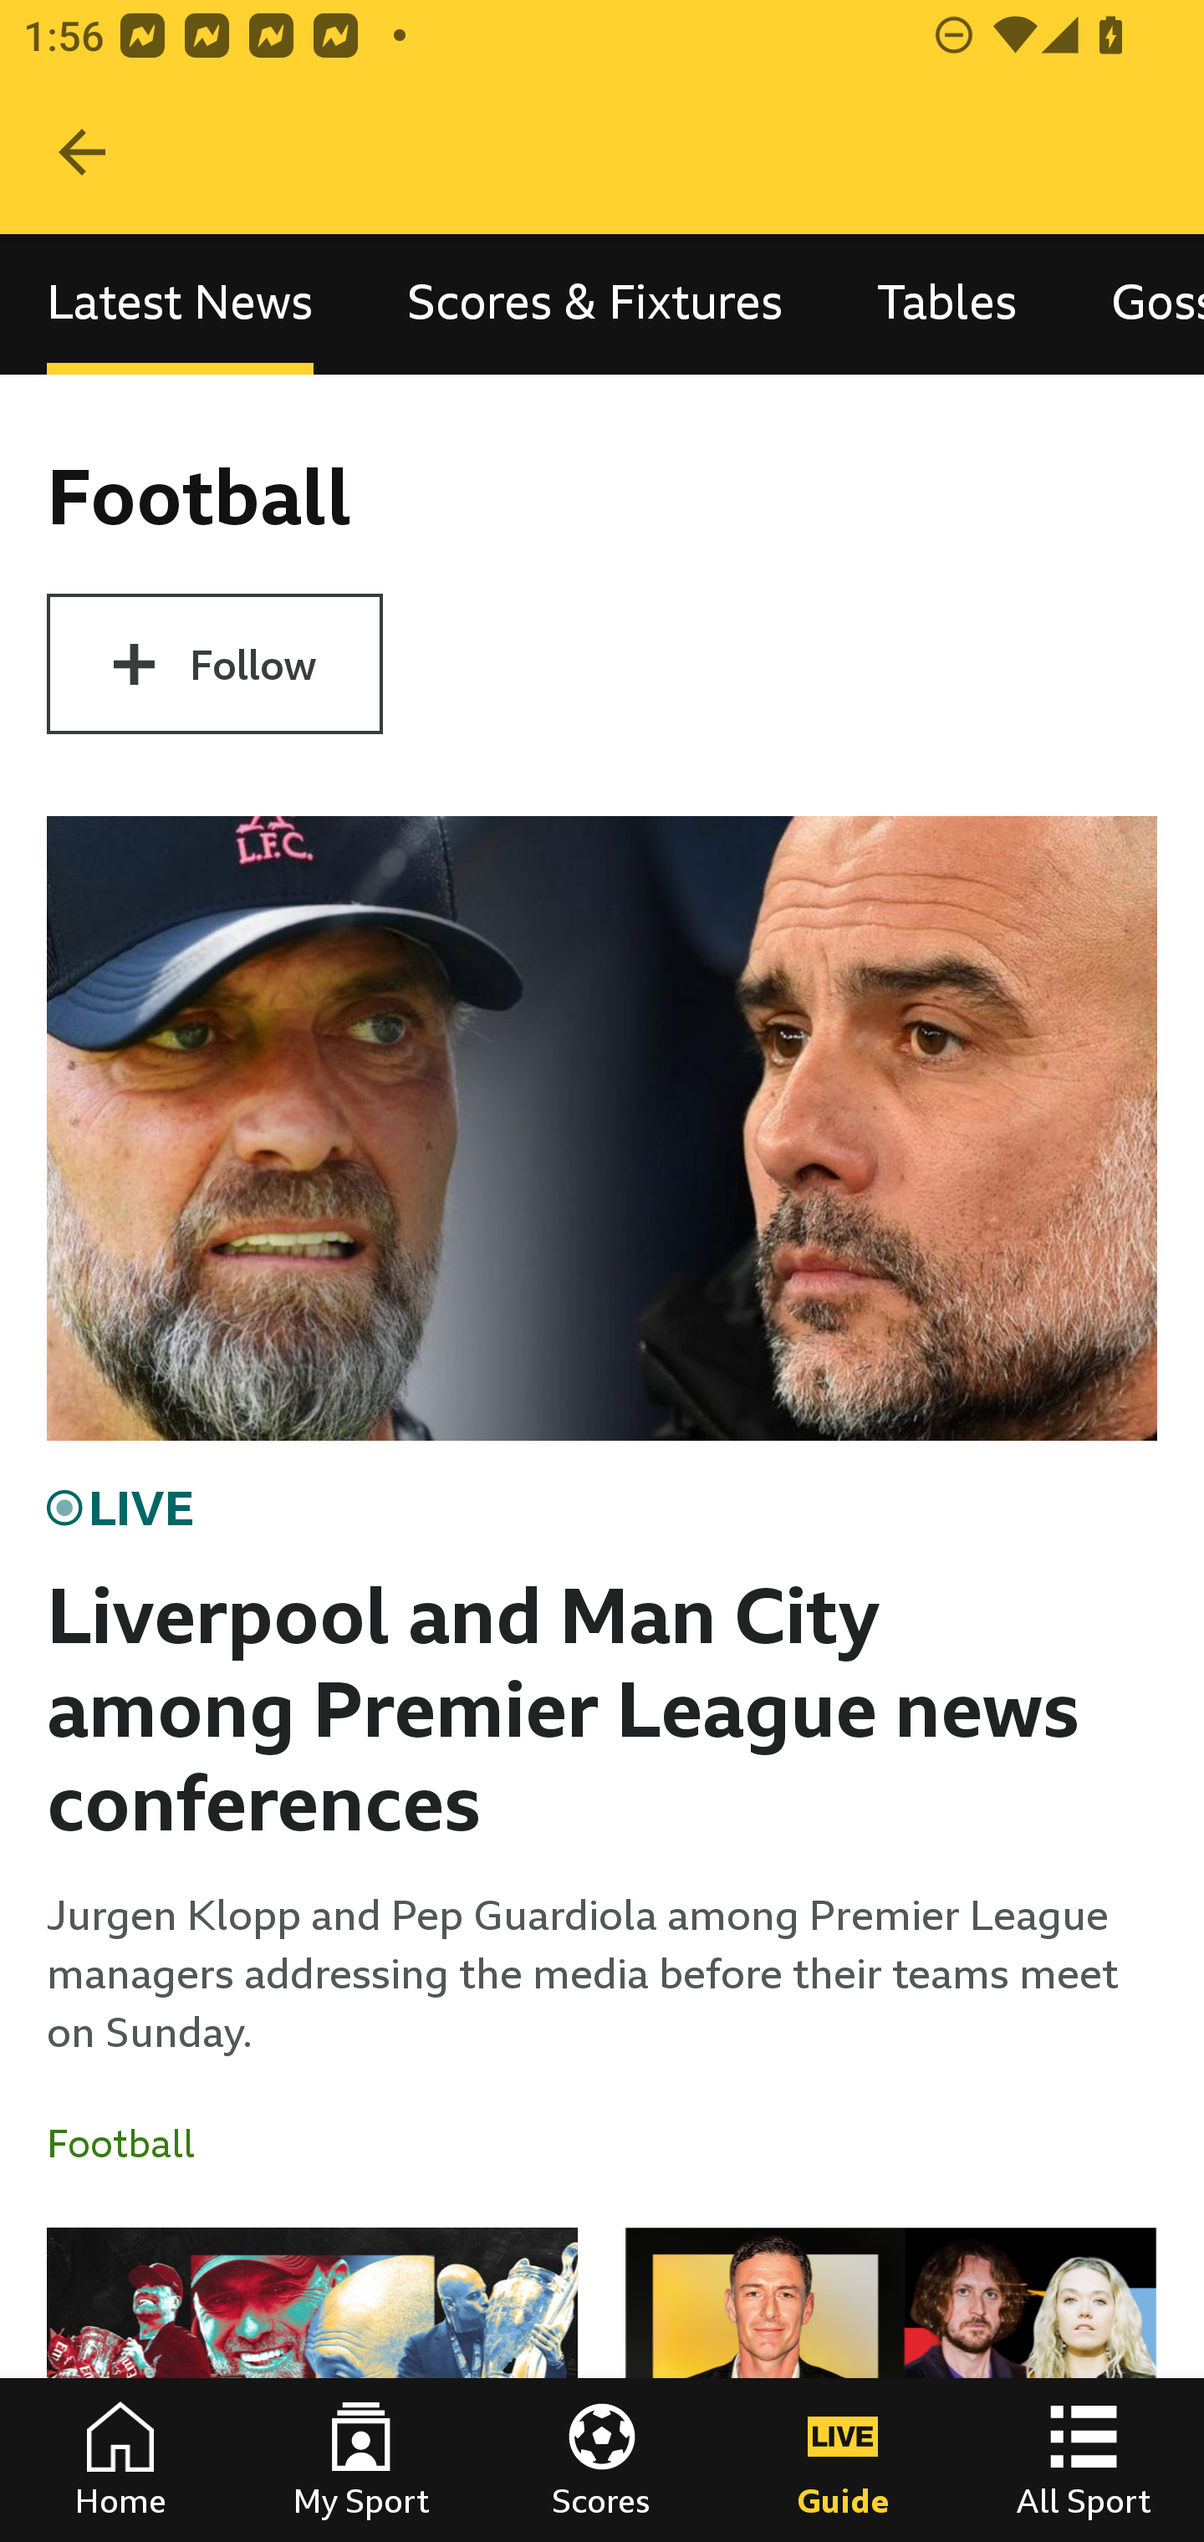 This screenshot has height=2542, width=1204. What do you see at coordinates (214, 664) in the screenshot?
I see `Follow Football Follow` at bounding box center [214, 664].